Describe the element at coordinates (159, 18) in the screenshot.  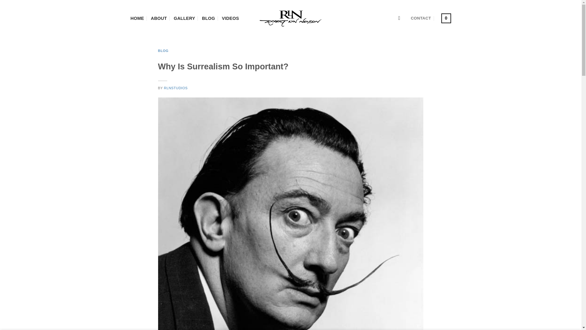
I see `ABOUT` at that location.